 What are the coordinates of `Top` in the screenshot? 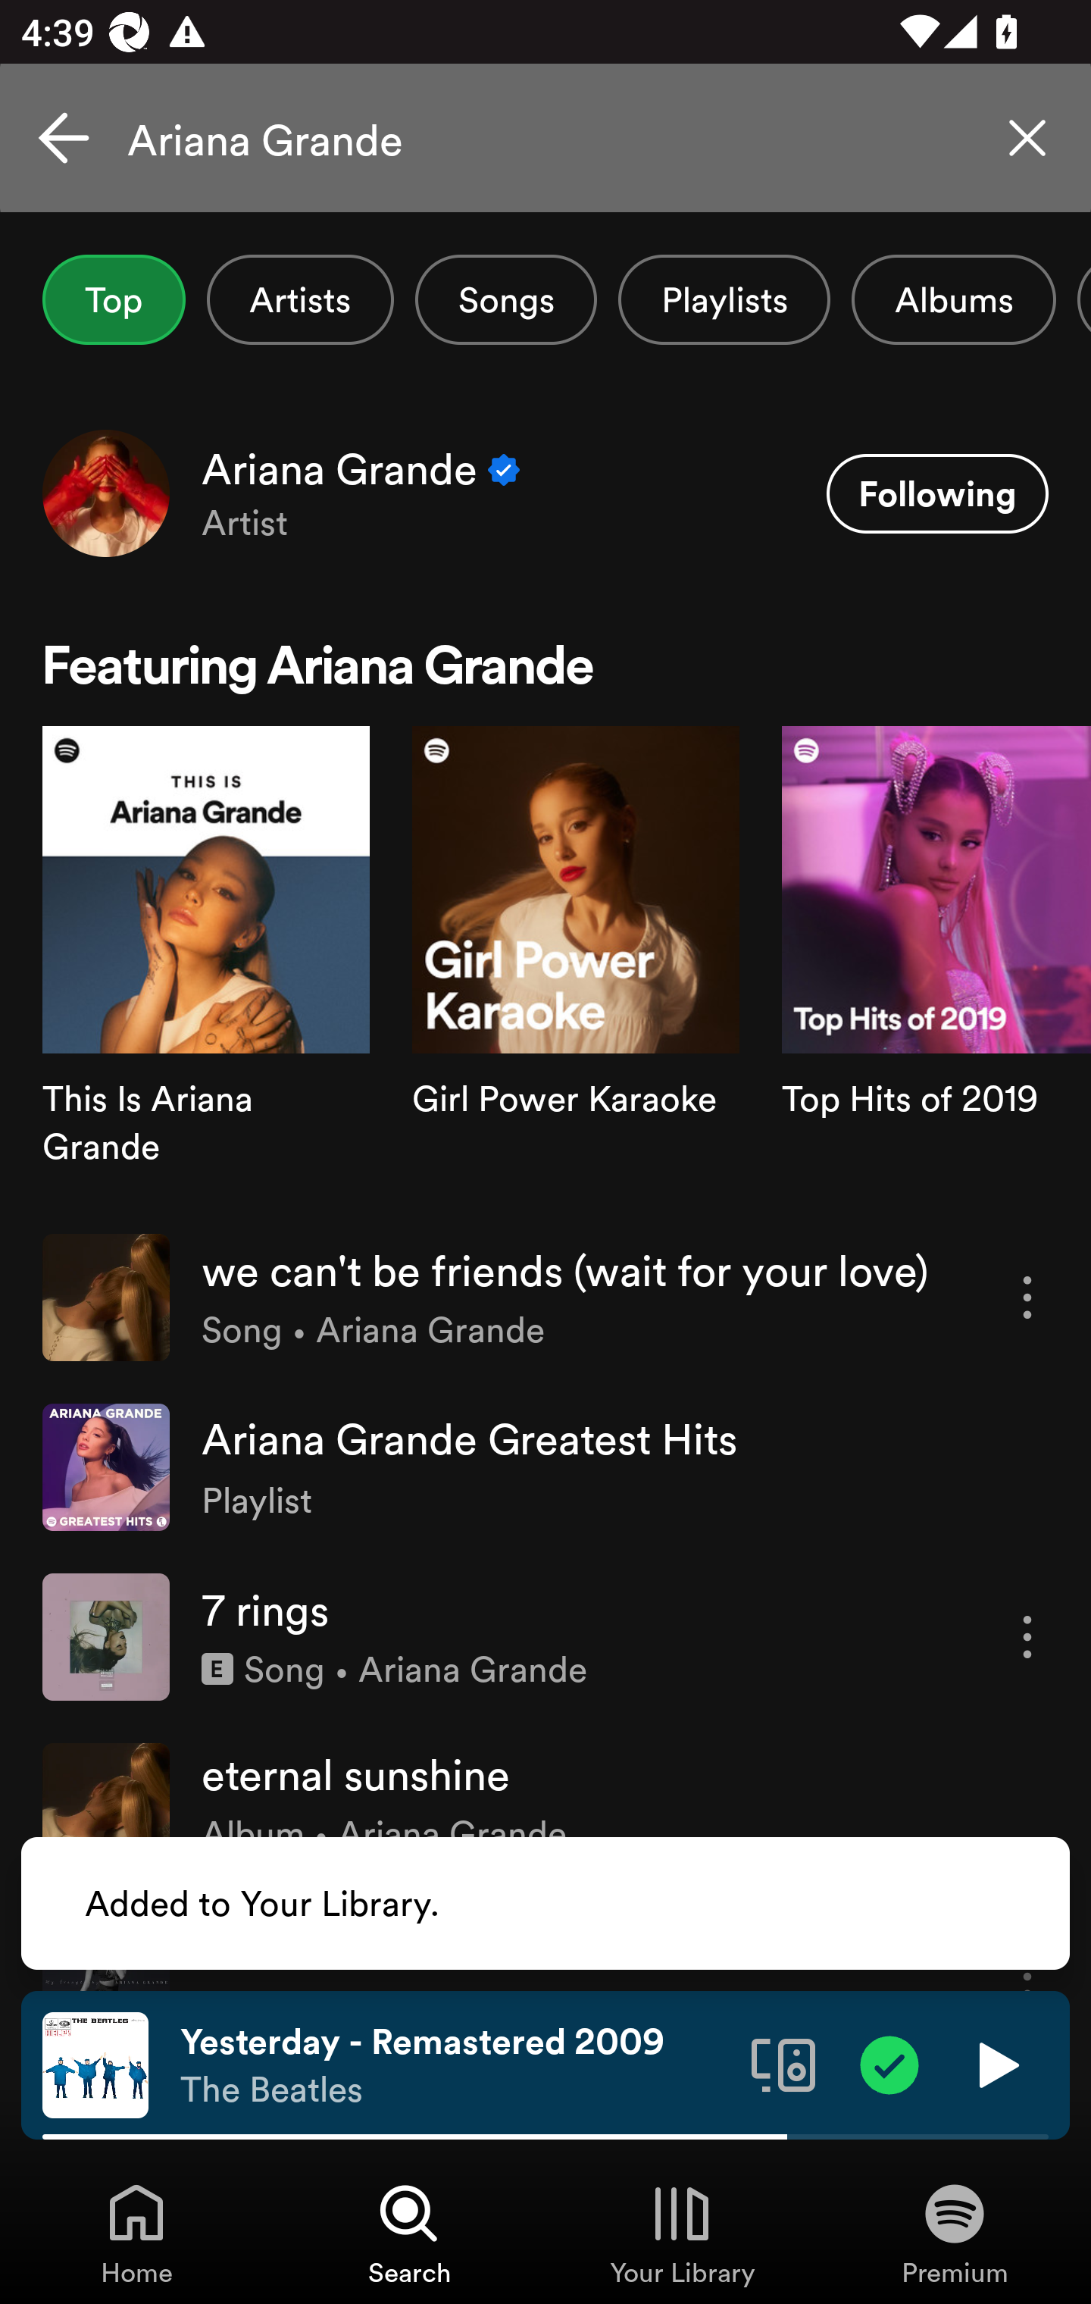 It's located at (114, 299).